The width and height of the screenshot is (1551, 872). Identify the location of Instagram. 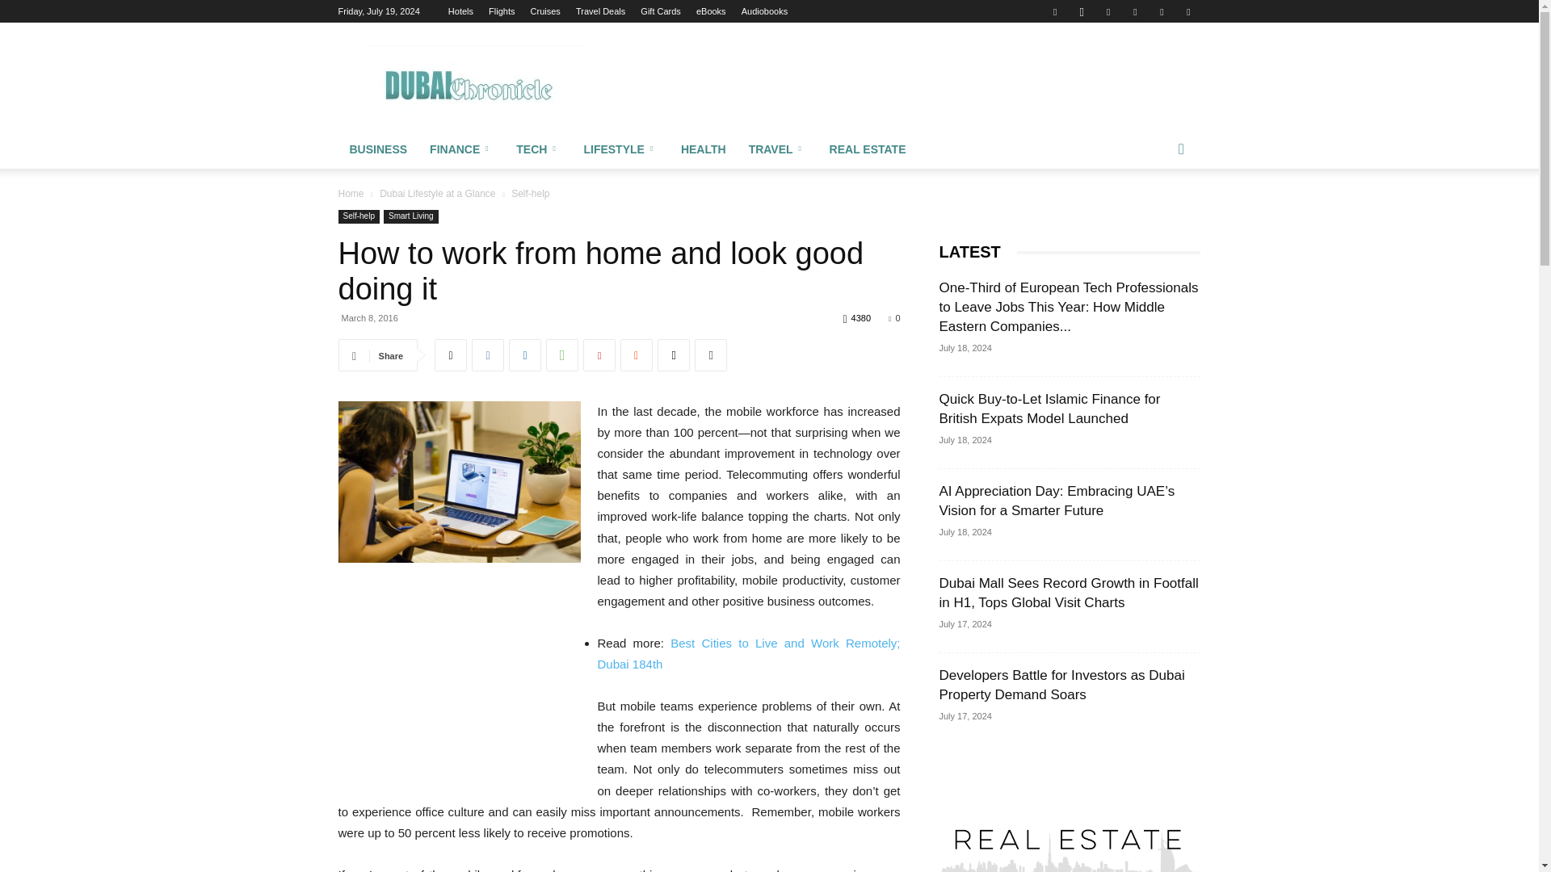
(1081, 11).